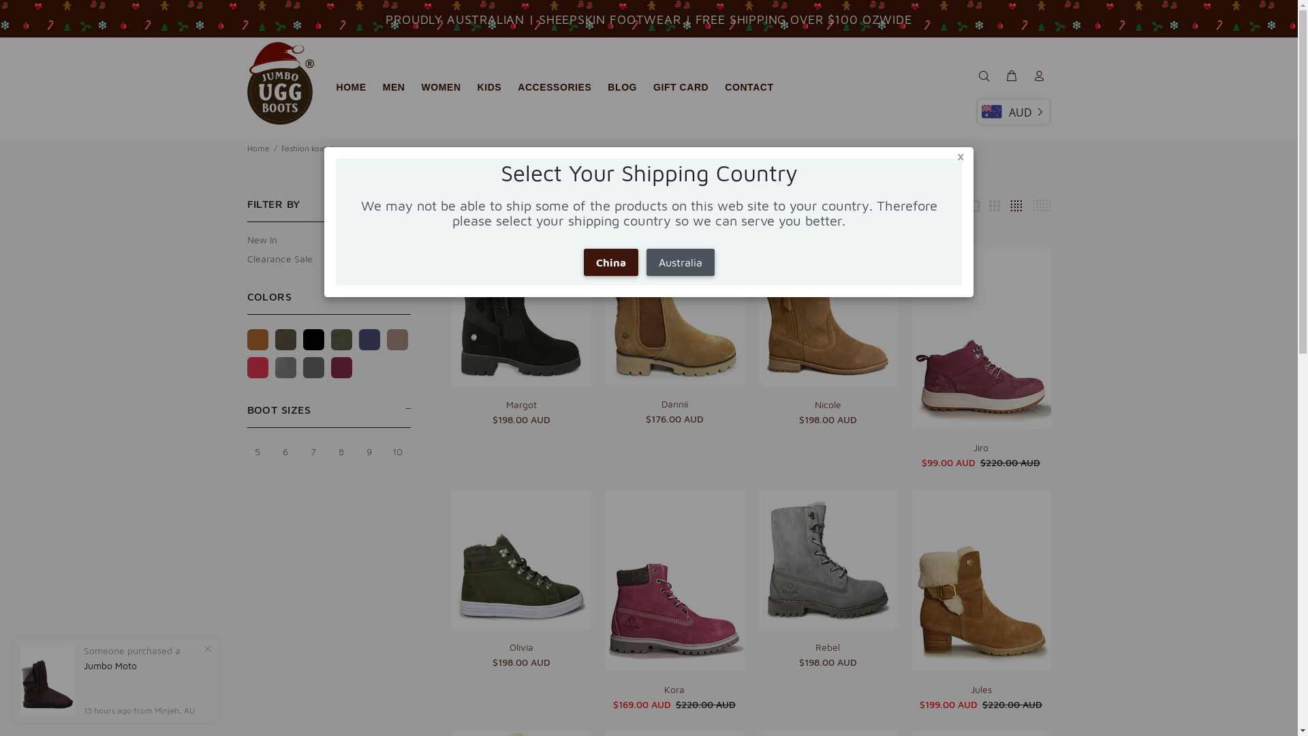 Image resolution: width=1308 pixels, height=736 pixels. Describe the element at coordinates (286, 453) in the screenshot. I see `6` at that location.